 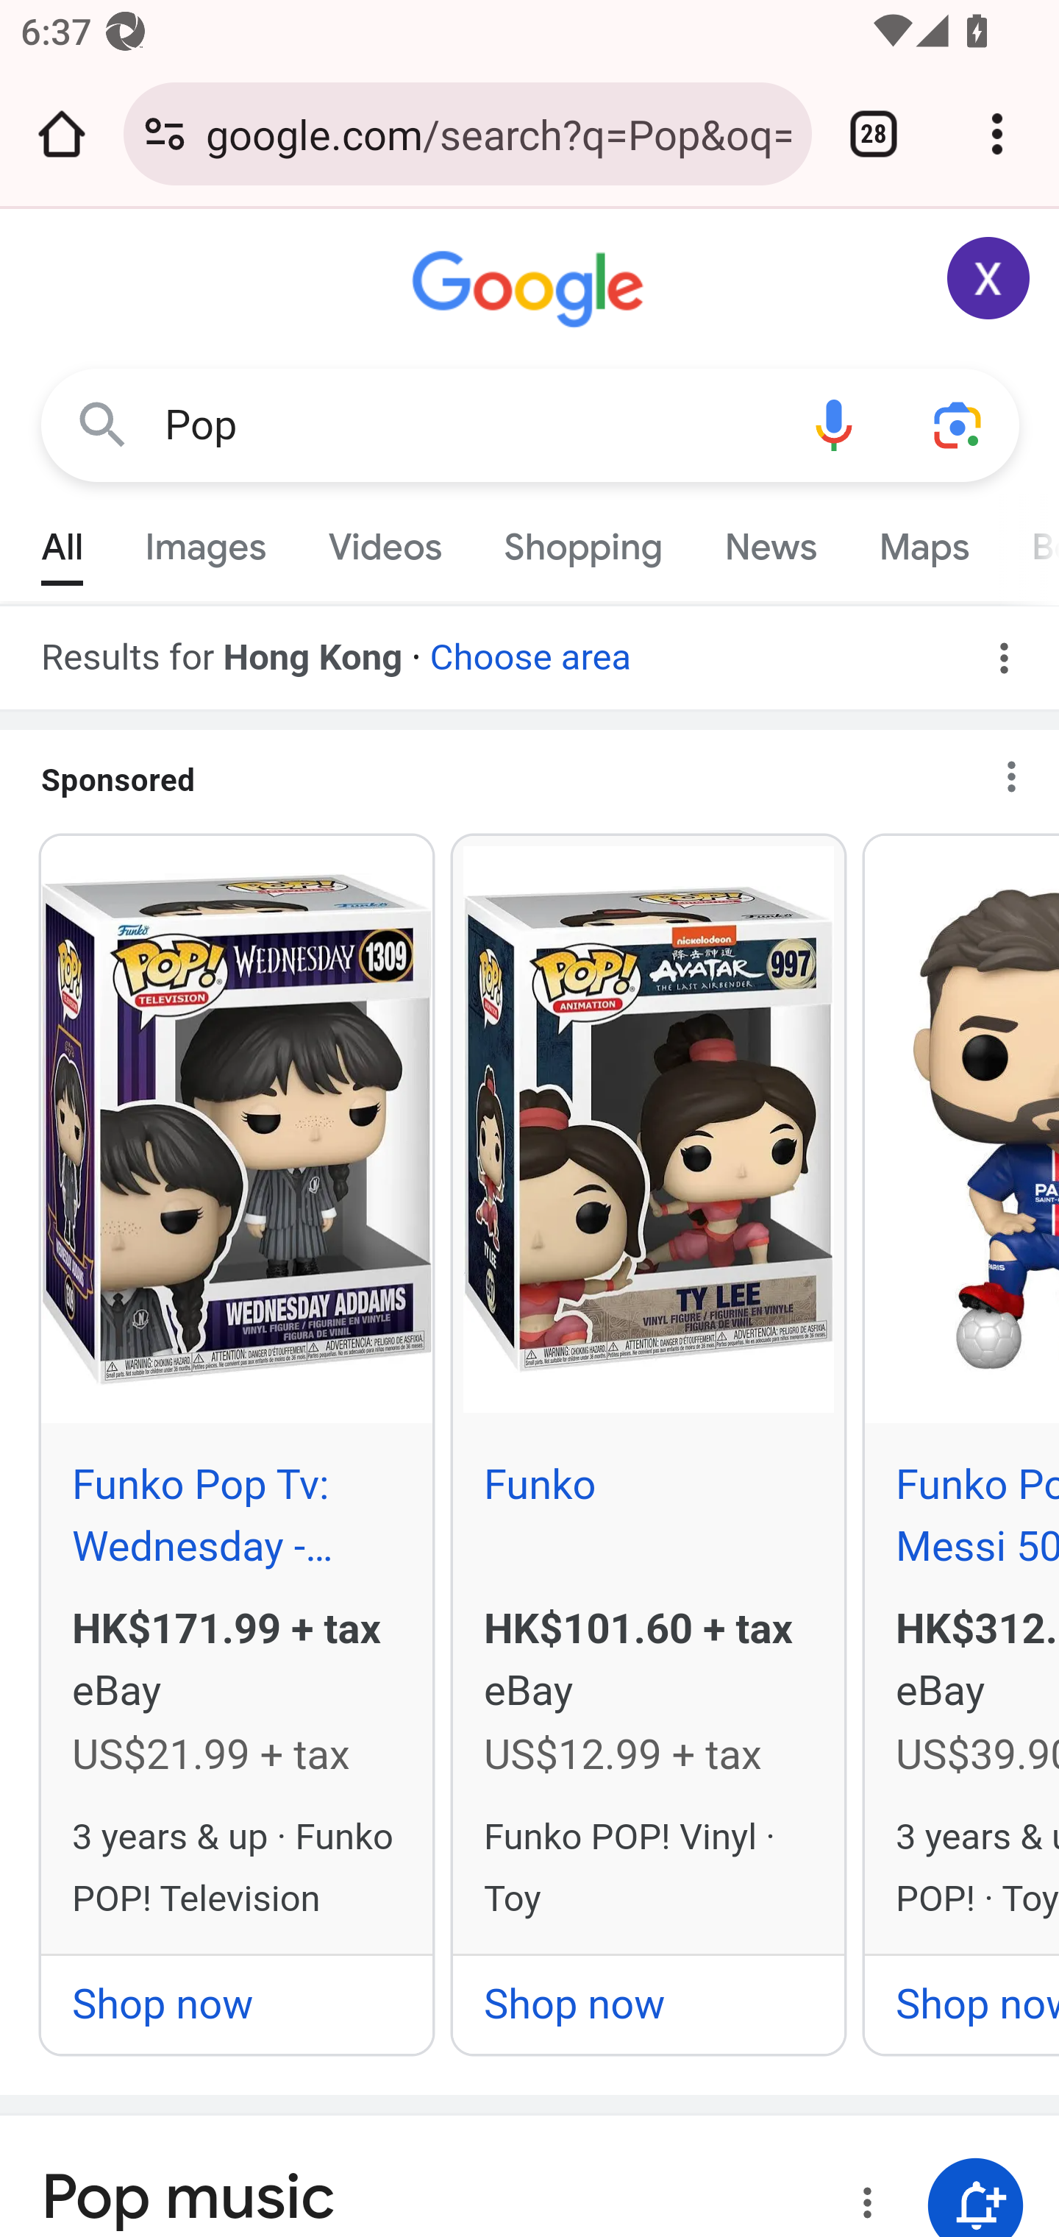 I want to click on Google, so click(x=531, y=290).